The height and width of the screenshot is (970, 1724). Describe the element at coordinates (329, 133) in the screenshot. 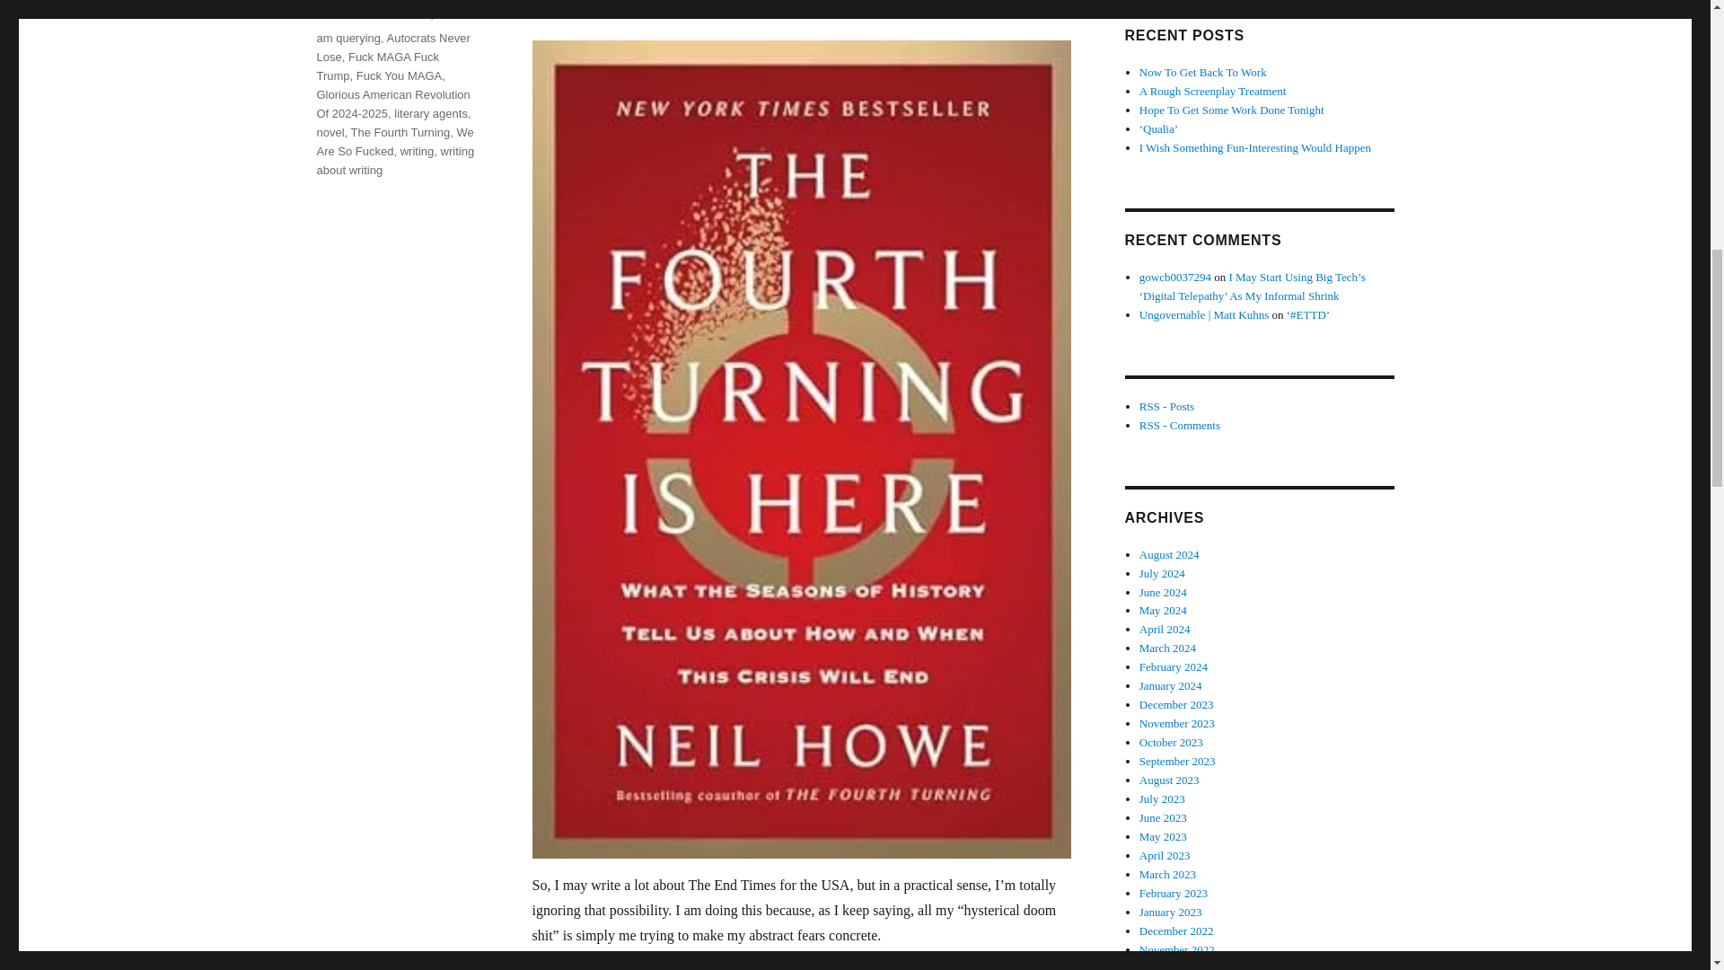

I see `novel` at that location.